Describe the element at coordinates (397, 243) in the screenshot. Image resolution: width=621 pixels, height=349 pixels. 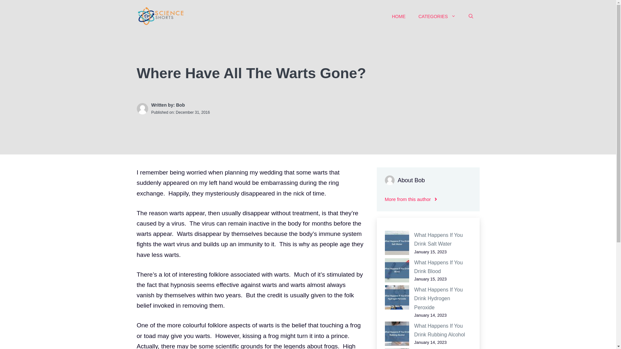
I see `What Happens If You Drink Salt Water 1` at that location.